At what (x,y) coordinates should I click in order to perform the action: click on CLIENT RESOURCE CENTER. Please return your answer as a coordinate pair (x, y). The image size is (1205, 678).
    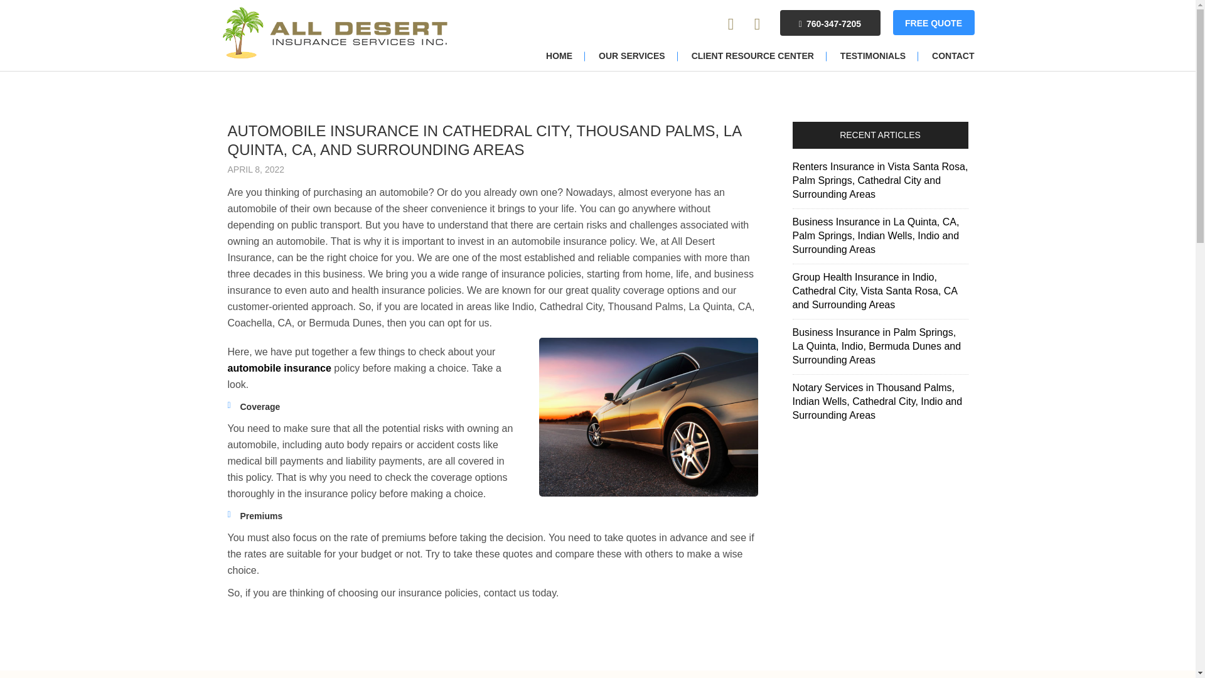
    Looking at the image, I should click on (753, 56).